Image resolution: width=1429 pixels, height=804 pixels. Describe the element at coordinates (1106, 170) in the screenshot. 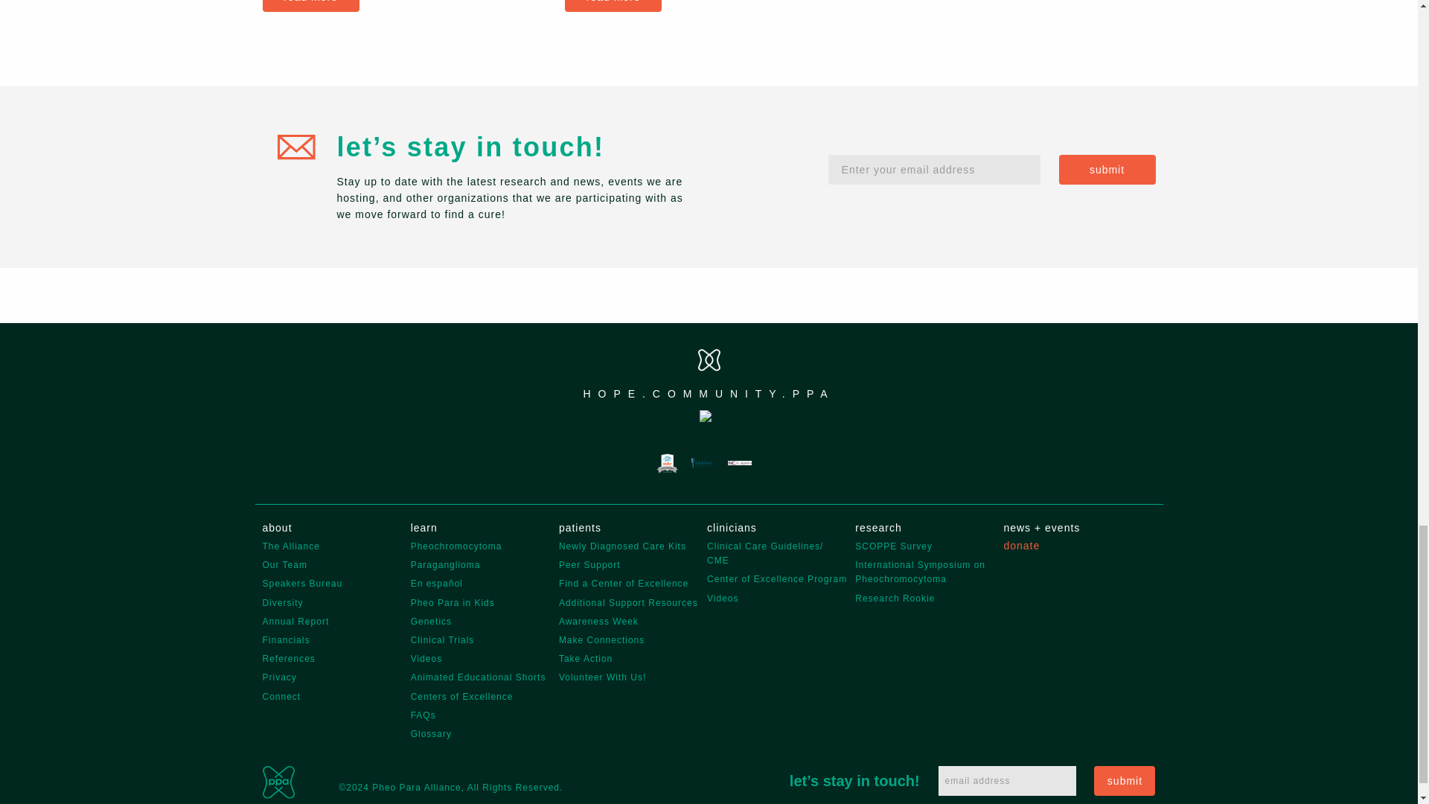

I see `Submit` at that location.